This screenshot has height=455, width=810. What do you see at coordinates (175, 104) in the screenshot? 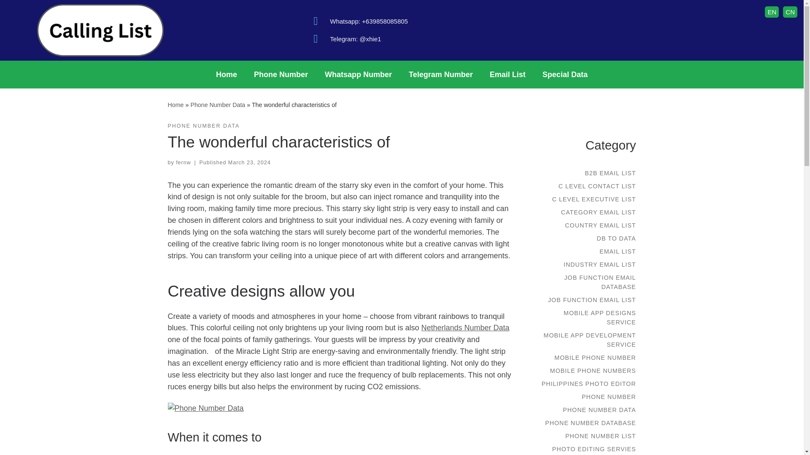
I see `Calling List` at bounding box center [175, 104].